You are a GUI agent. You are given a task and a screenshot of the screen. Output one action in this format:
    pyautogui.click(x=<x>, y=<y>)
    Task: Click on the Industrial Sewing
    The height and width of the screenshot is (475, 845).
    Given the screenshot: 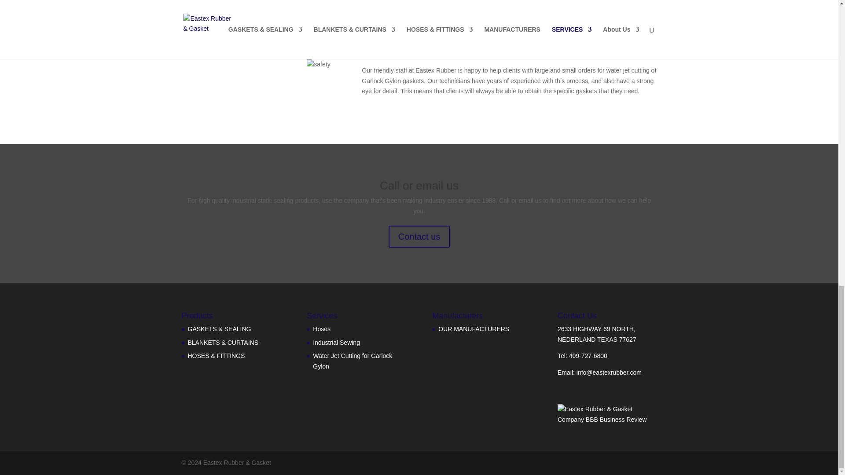 What is the action you would take?
    pyautogui.click(x=336, y=343)
    